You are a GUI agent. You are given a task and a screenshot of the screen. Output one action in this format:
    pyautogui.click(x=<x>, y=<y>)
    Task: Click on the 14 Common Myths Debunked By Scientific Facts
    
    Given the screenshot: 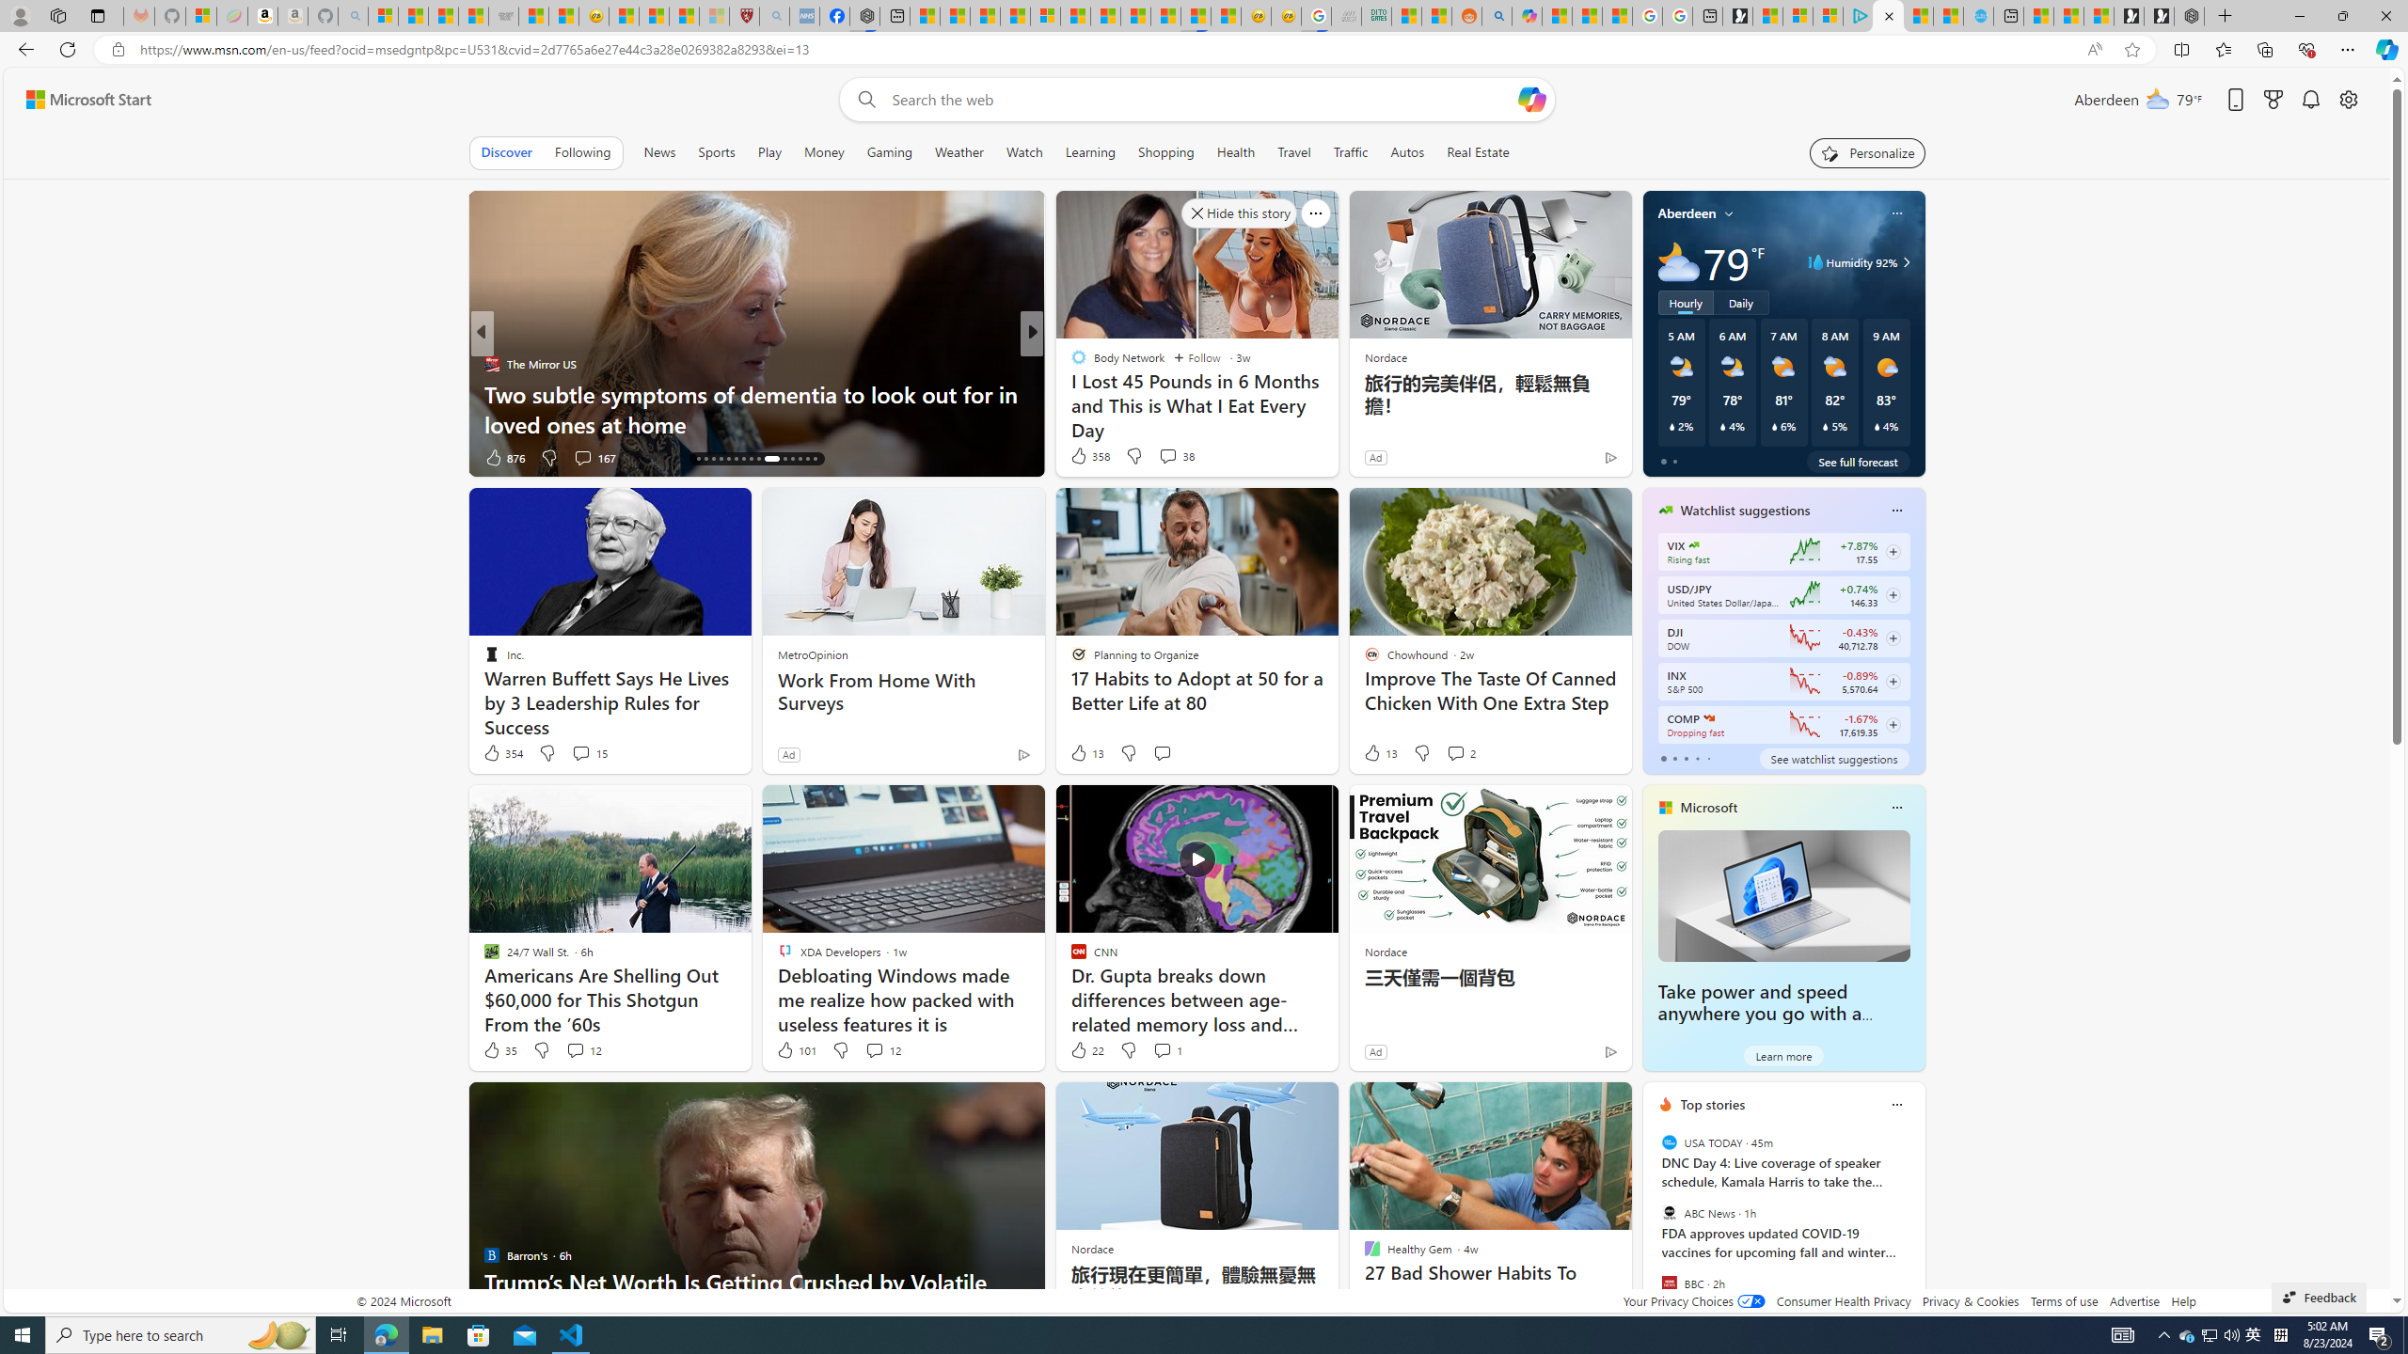 What is the action you would take?
    pyautogui.click(x=1134, y=16)
    